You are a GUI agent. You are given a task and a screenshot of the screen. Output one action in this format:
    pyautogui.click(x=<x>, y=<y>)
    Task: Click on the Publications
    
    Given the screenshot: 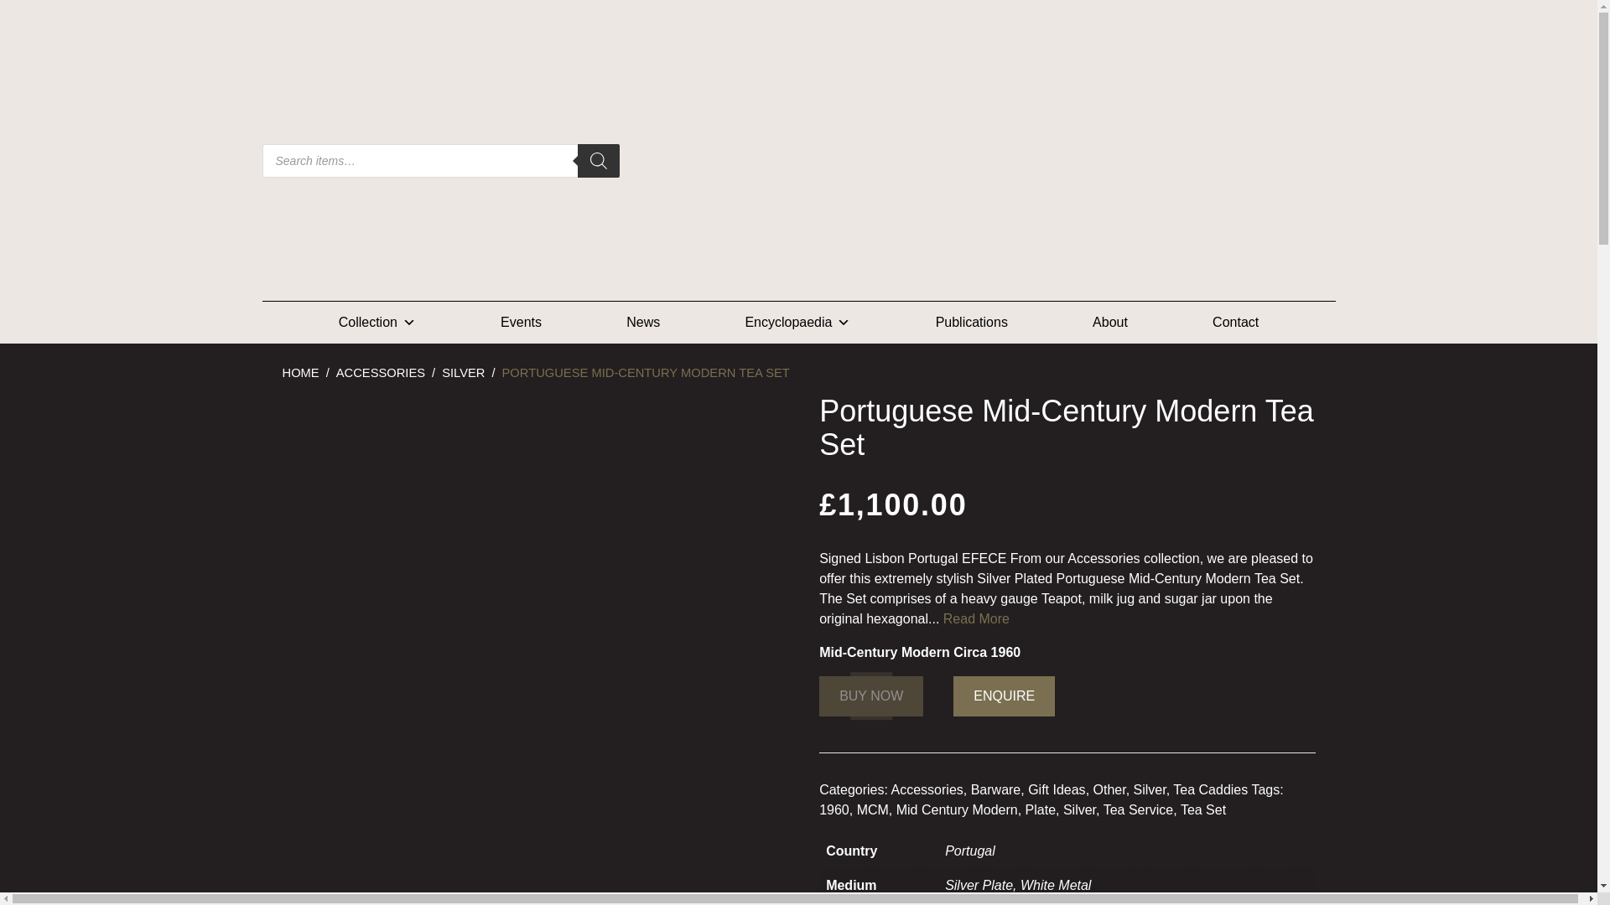 What is the action you would take?
    pyautogui.click(x=971, y=322)
    